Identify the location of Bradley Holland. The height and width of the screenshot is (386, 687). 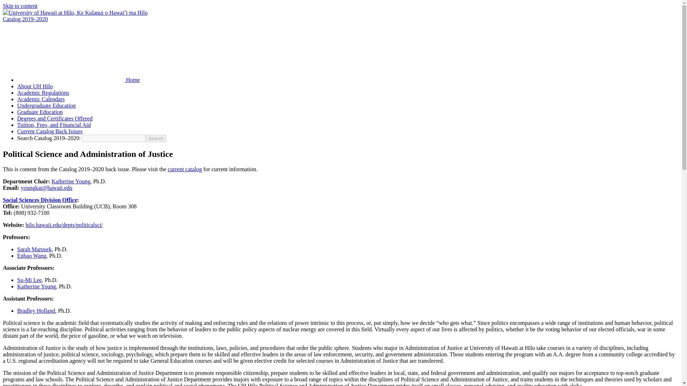
(36, 311).